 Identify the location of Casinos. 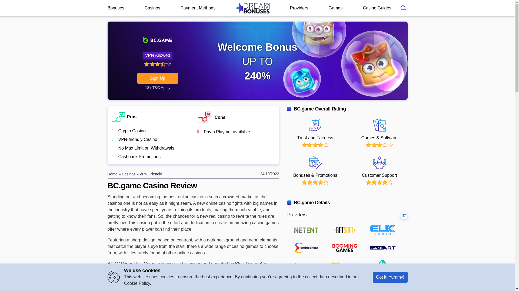
(152, 8).